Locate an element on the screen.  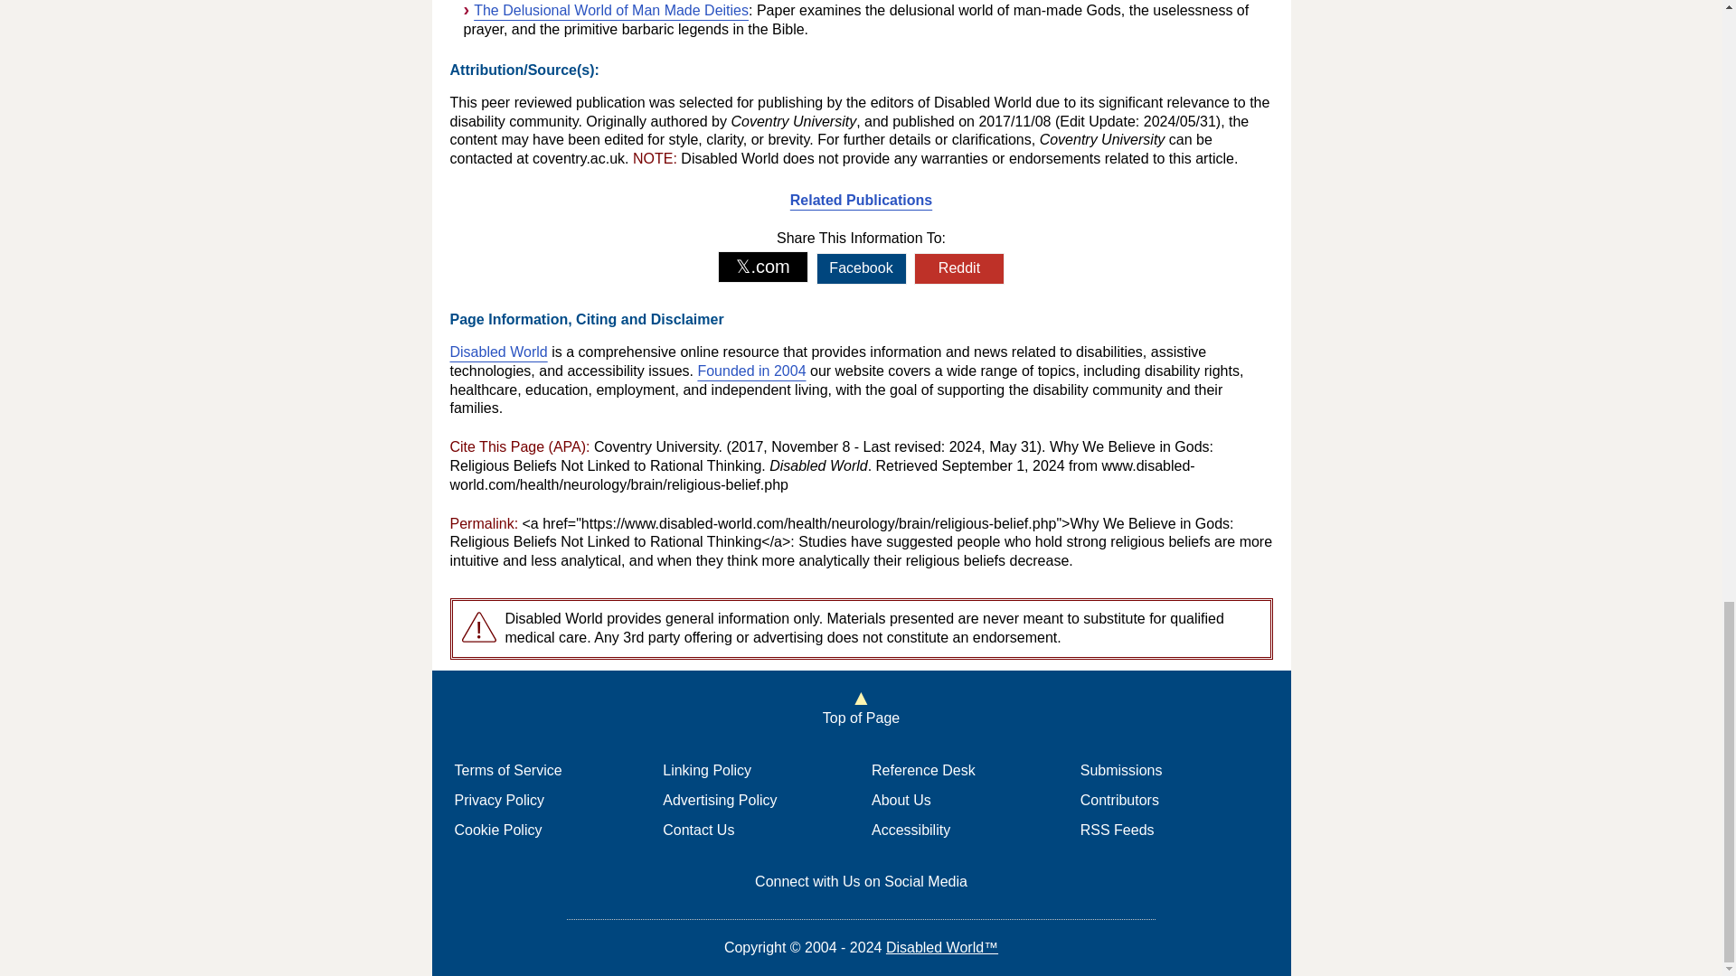
Disabled World is located at coordinates (499, 352).